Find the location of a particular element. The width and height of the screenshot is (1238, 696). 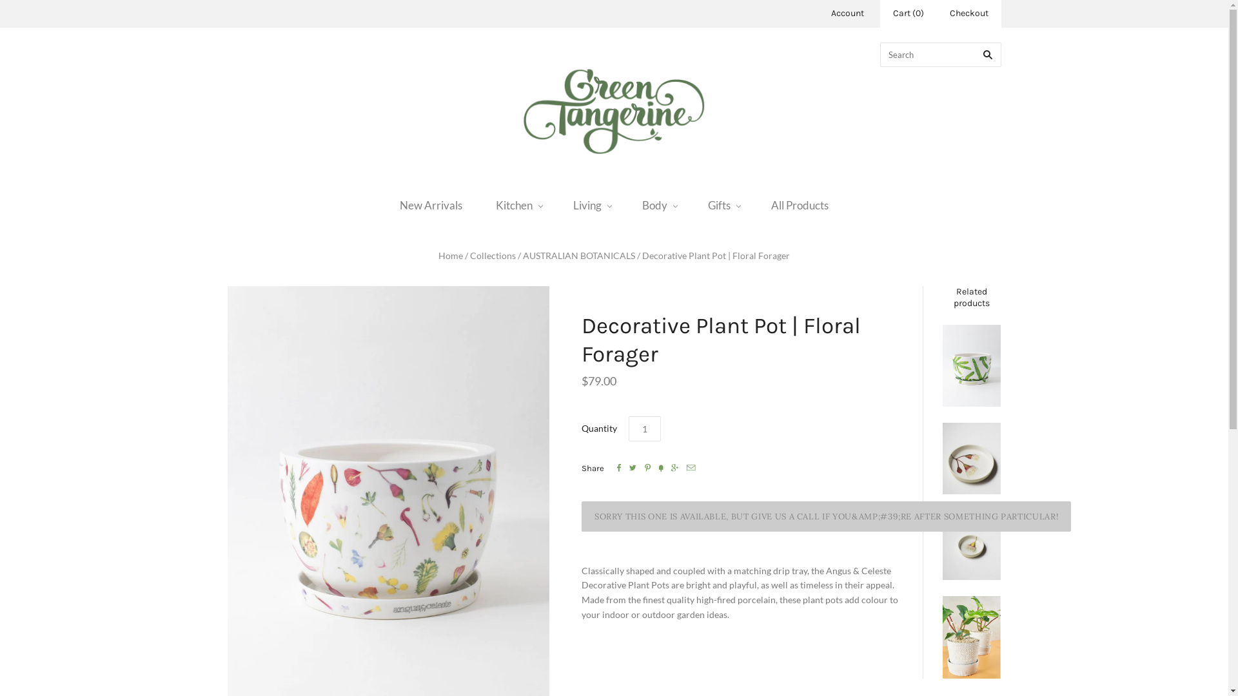

New Arrivals is located at coordinates (431, 205).